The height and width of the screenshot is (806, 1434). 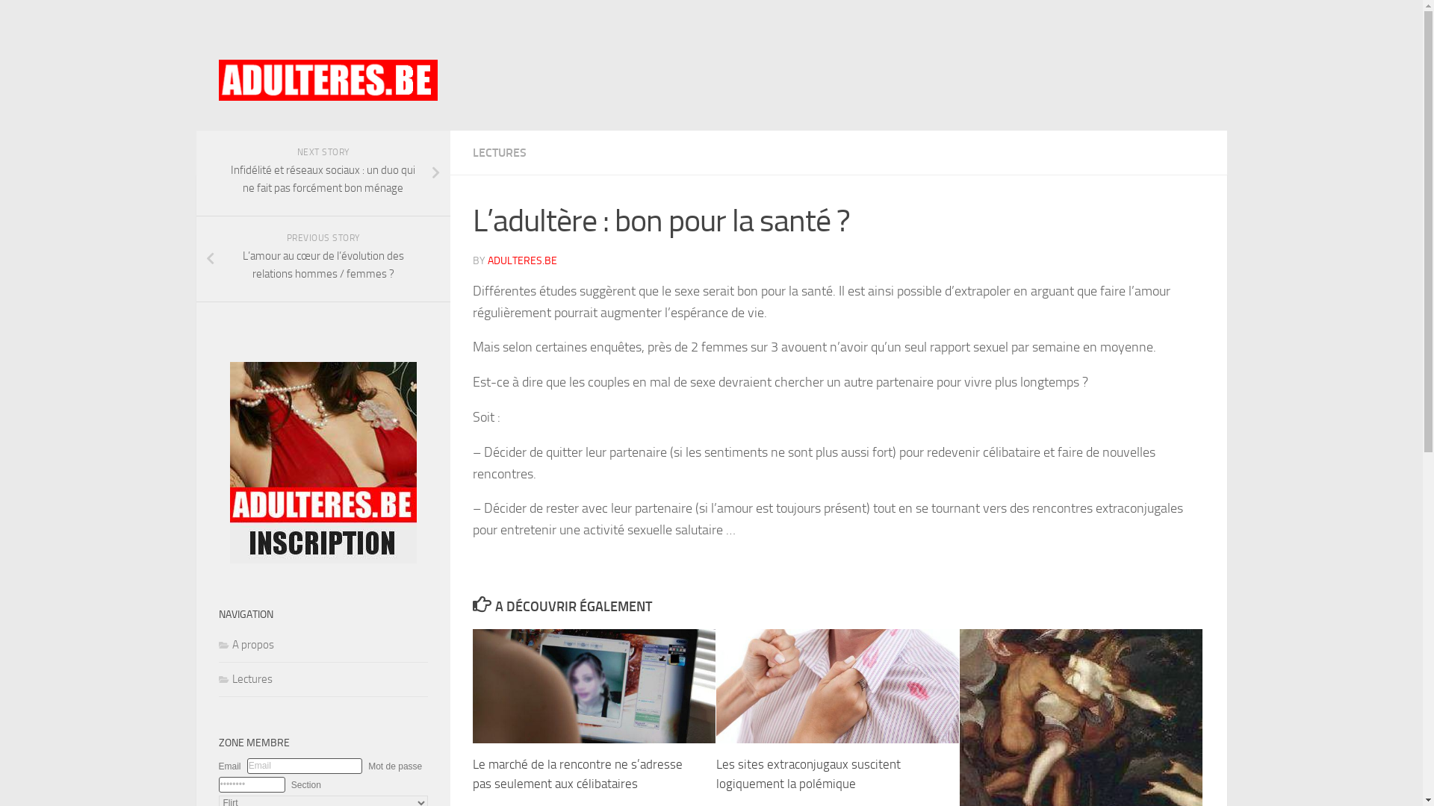 I want to click on Lectures, so click(x=245, y=679).